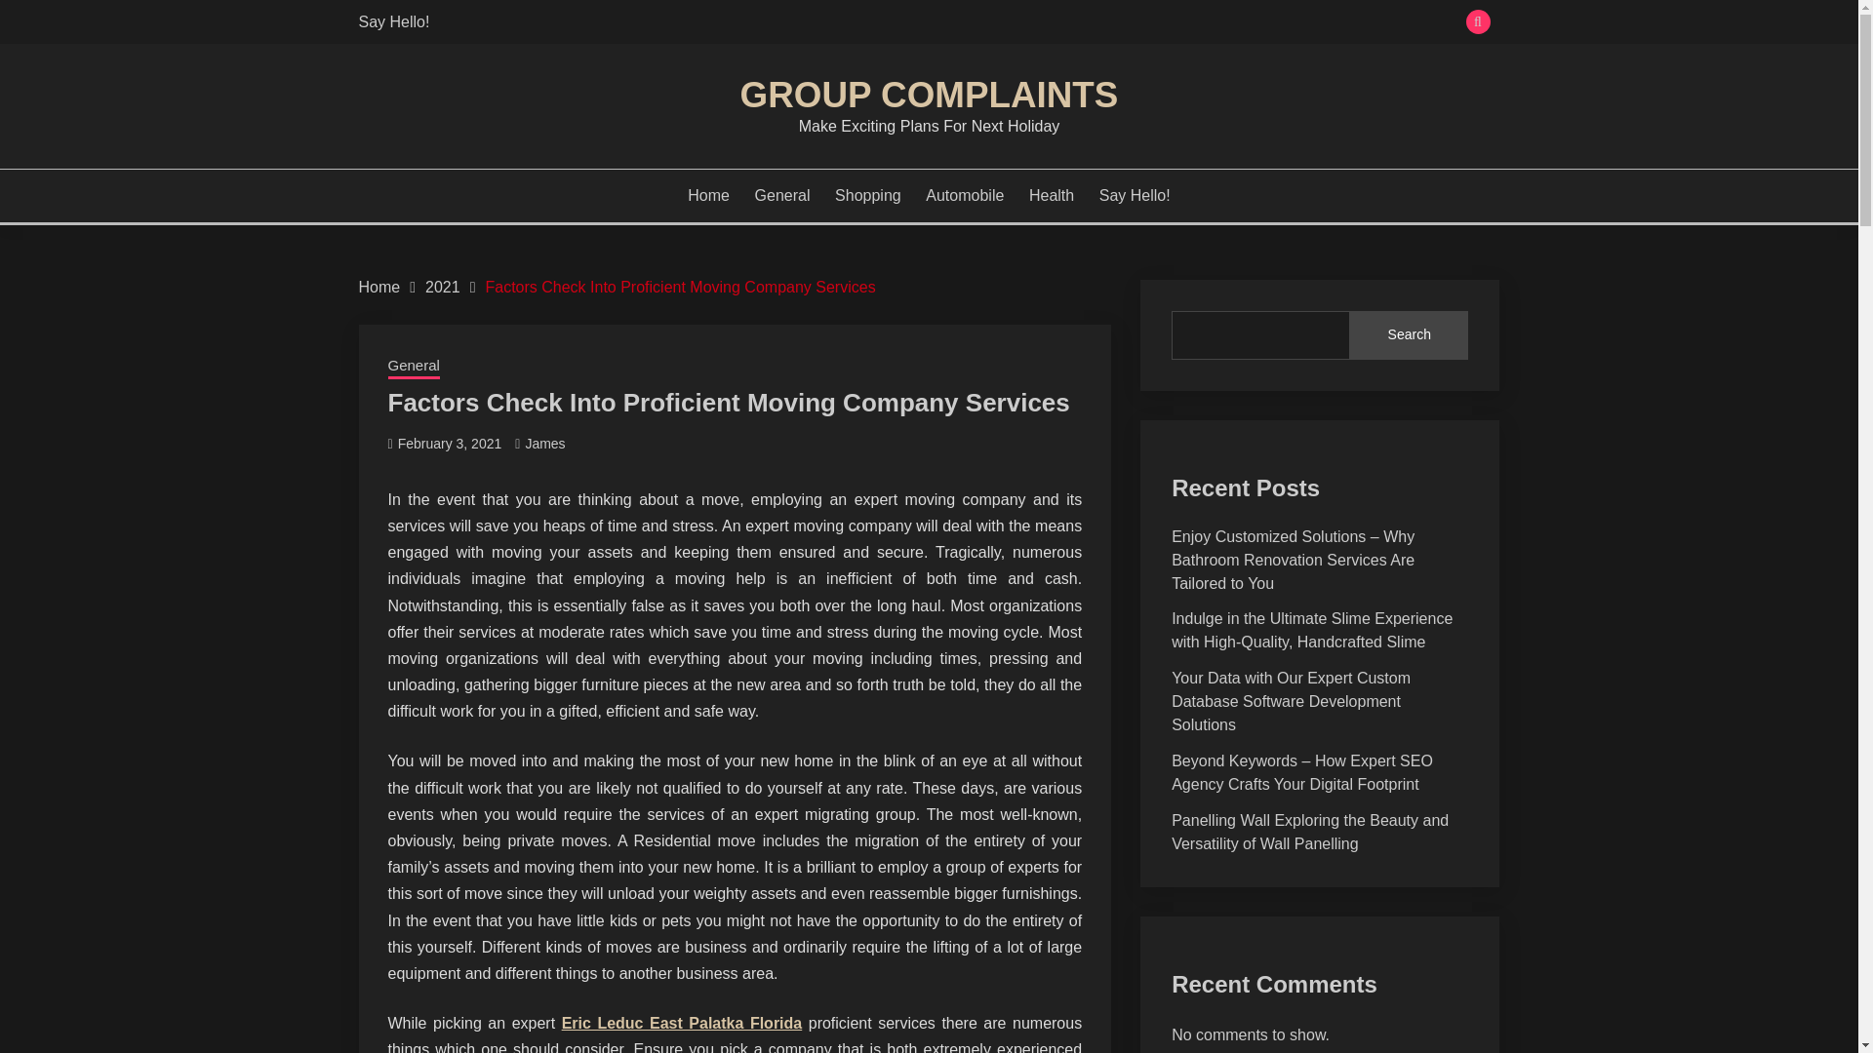  Describe the element at coordinates (544, 444) in the screenshot. I see `James` at that location.